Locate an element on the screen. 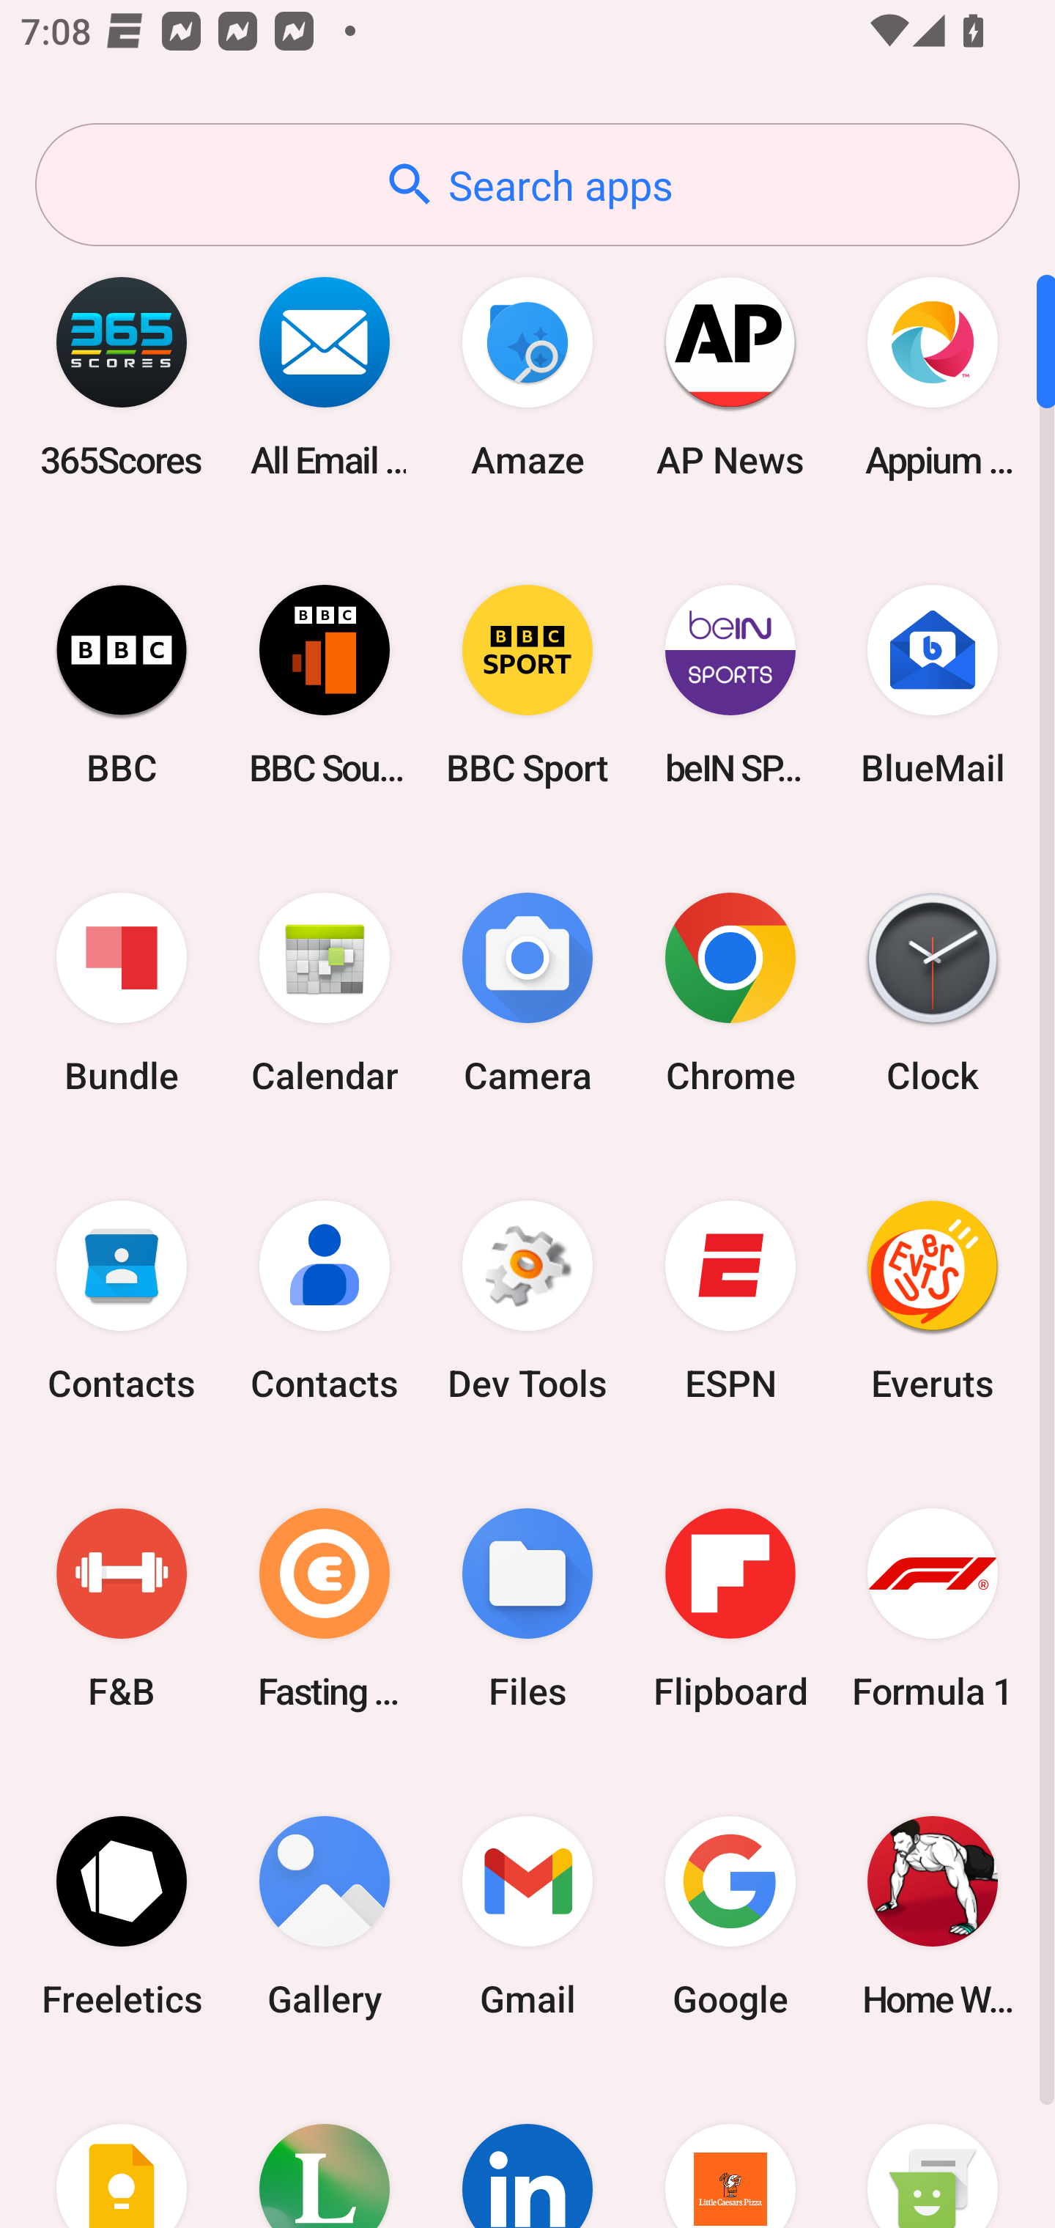 Image resolution: width=1055 pixels, height=2228 pixels.   Search apps is located at coordinates (527, 185).